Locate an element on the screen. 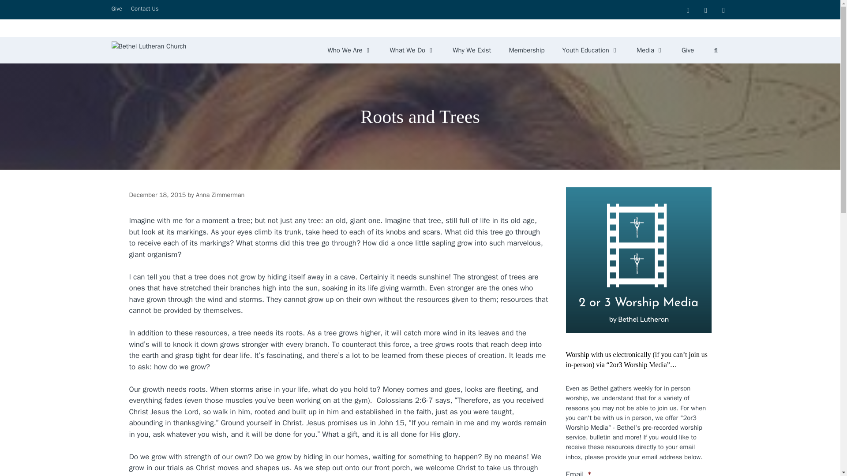 This screenshot has height=476, width=847. Youth Education is located at coordinates (590, 50).